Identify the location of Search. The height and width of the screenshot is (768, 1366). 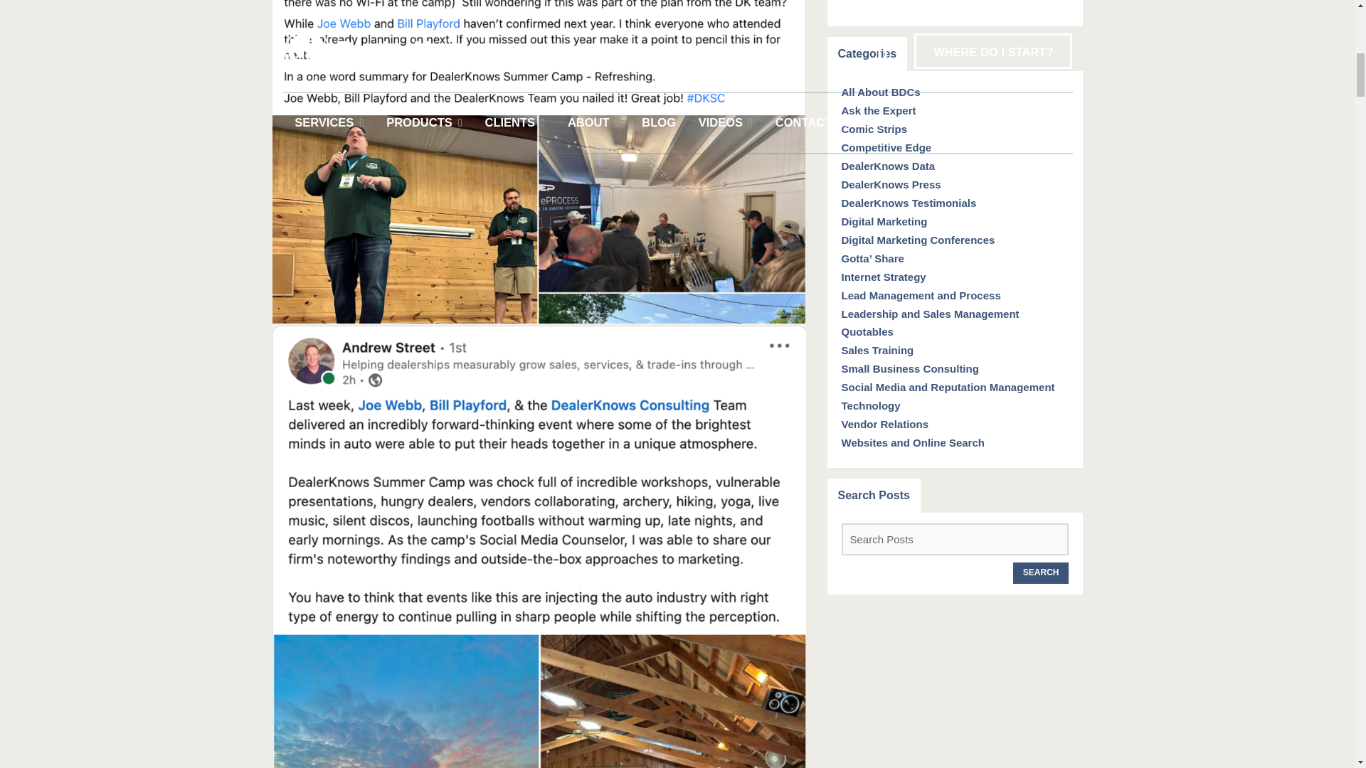
(1042, 572).